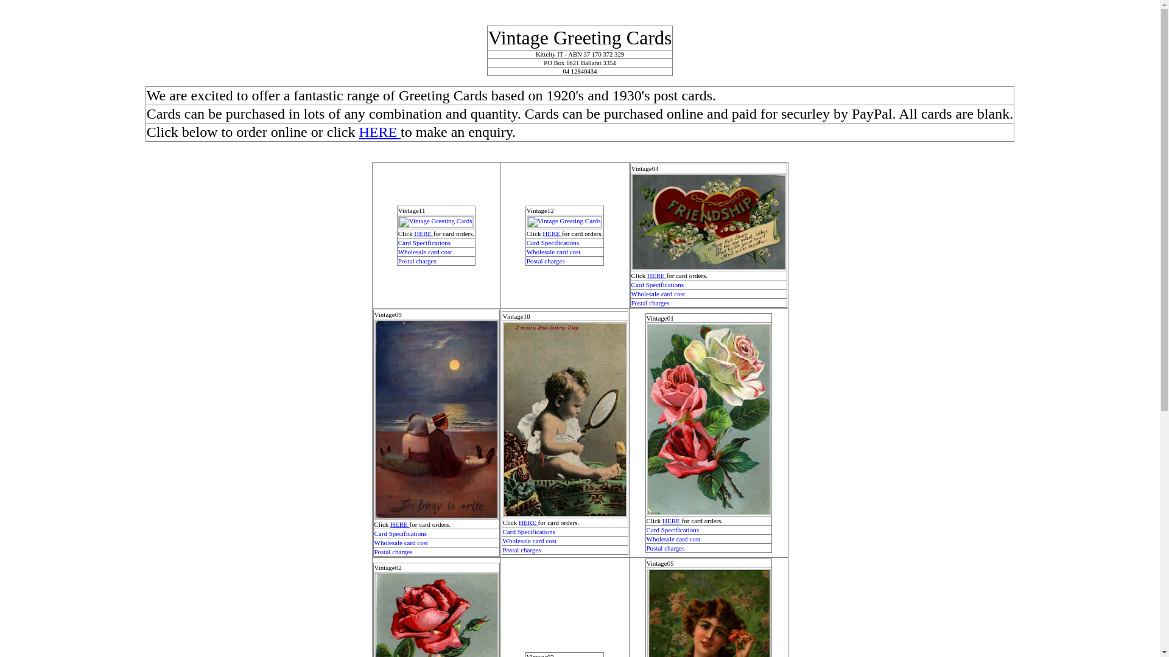  Describe the element at coordinates (672, 521) in the screenshot. I see `HERE` at that location.